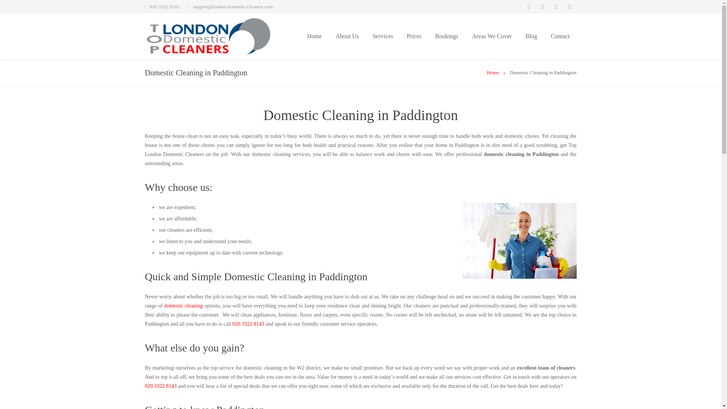 This screenshot has width=727, height=409. Describe the element at coordinates (161, 386) in the screenshot. I see `020 3322 8143` at that location.